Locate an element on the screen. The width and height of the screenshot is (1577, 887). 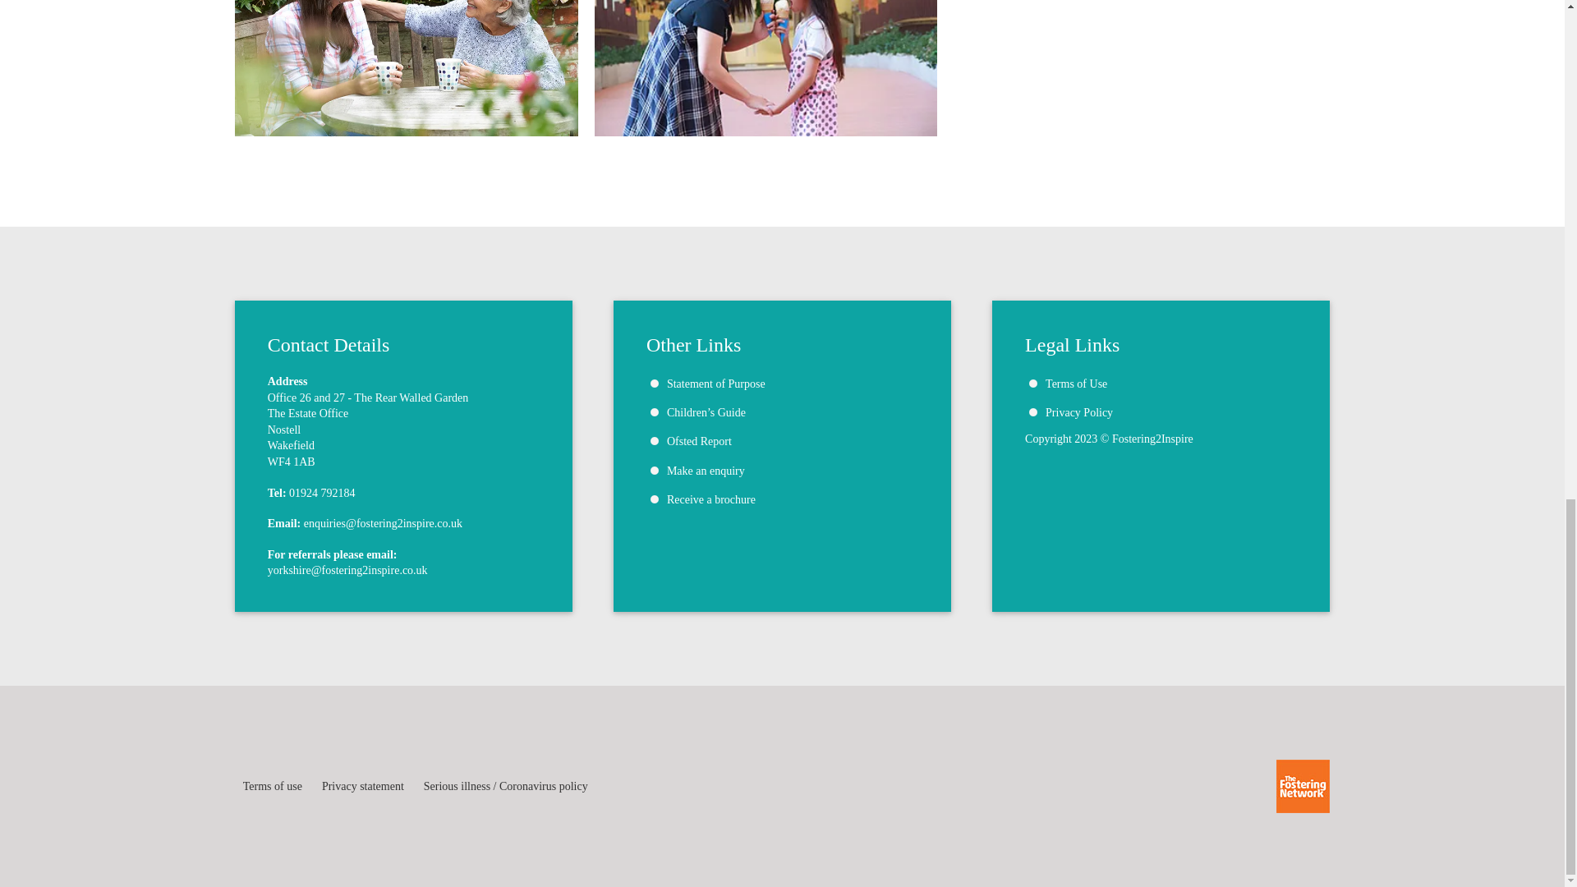
Ofsted Report is located at coordinates (699, 442).